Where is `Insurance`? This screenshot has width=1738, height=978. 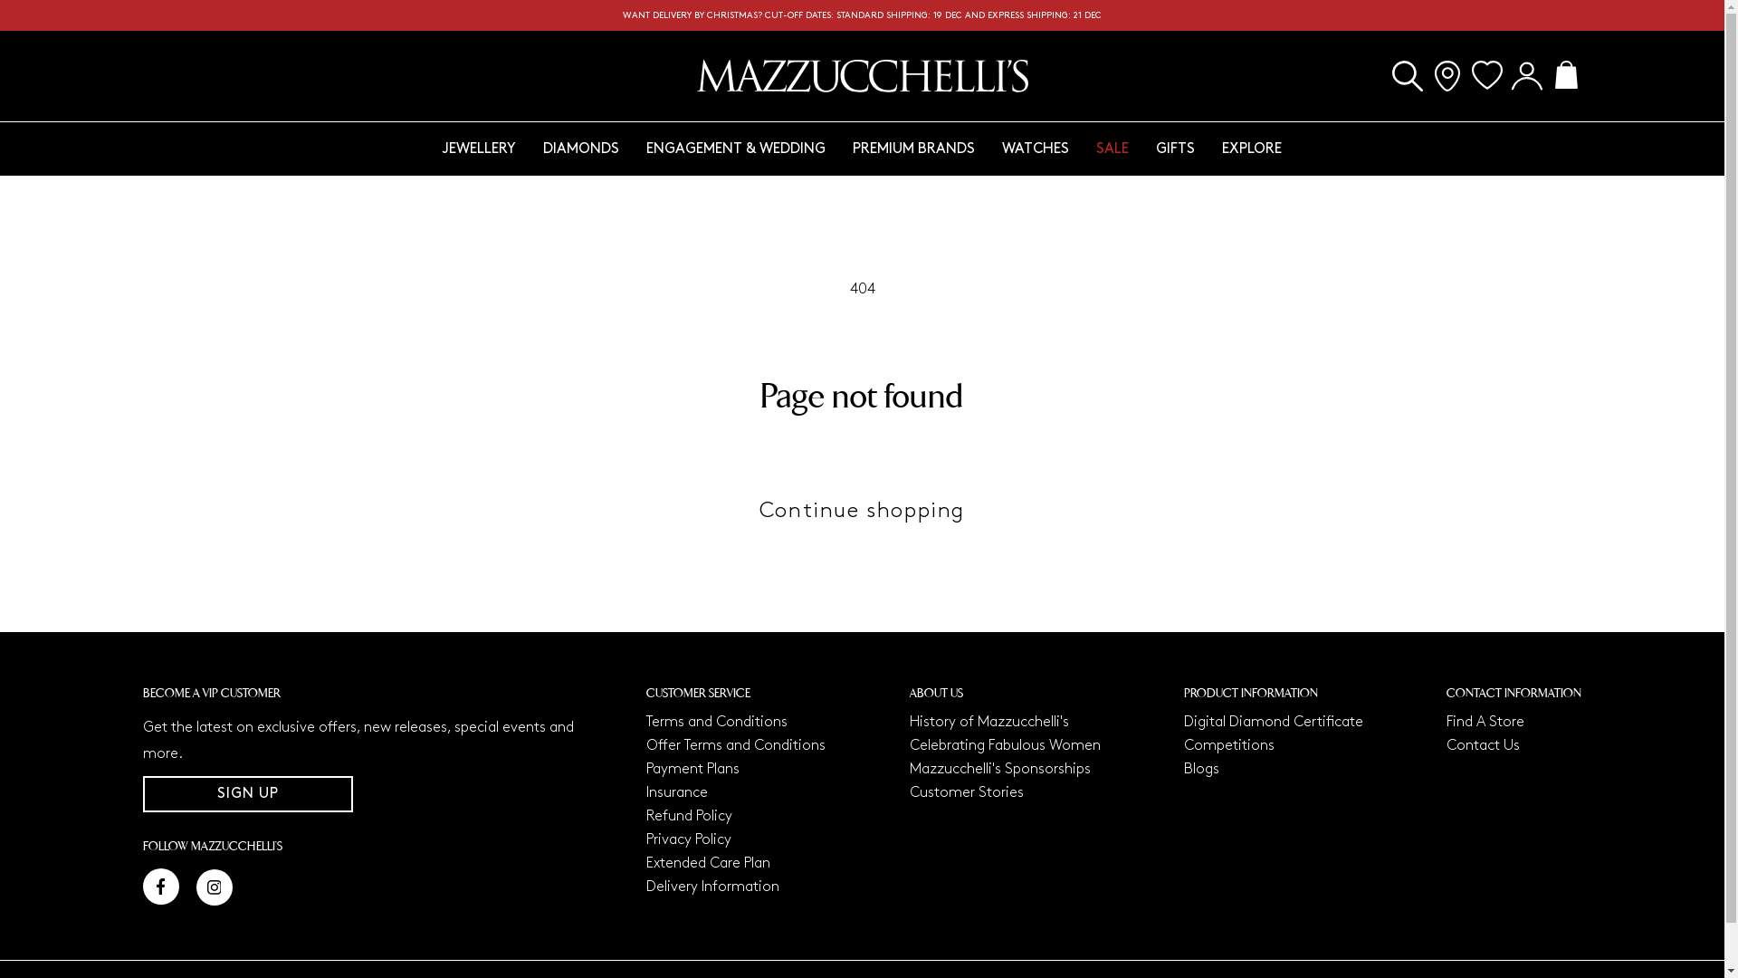 Insurance is located at coordinates (677, 792).